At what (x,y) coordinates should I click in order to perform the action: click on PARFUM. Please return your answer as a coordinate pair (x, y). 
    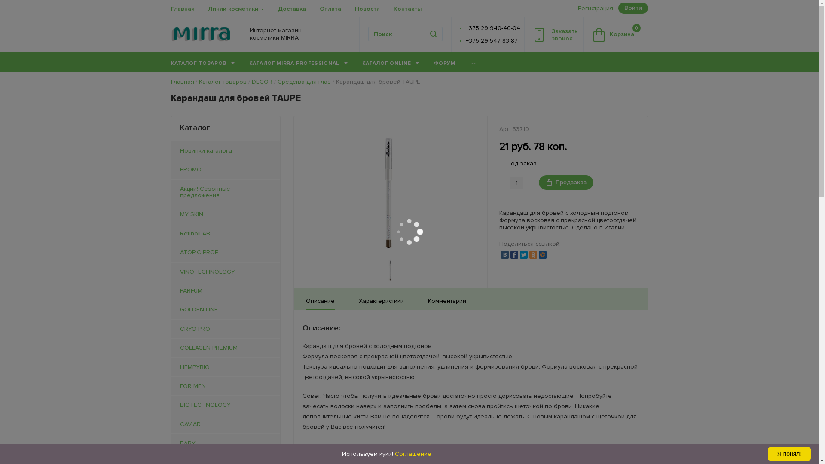
    Looking at the image, I should click on (225, 290).